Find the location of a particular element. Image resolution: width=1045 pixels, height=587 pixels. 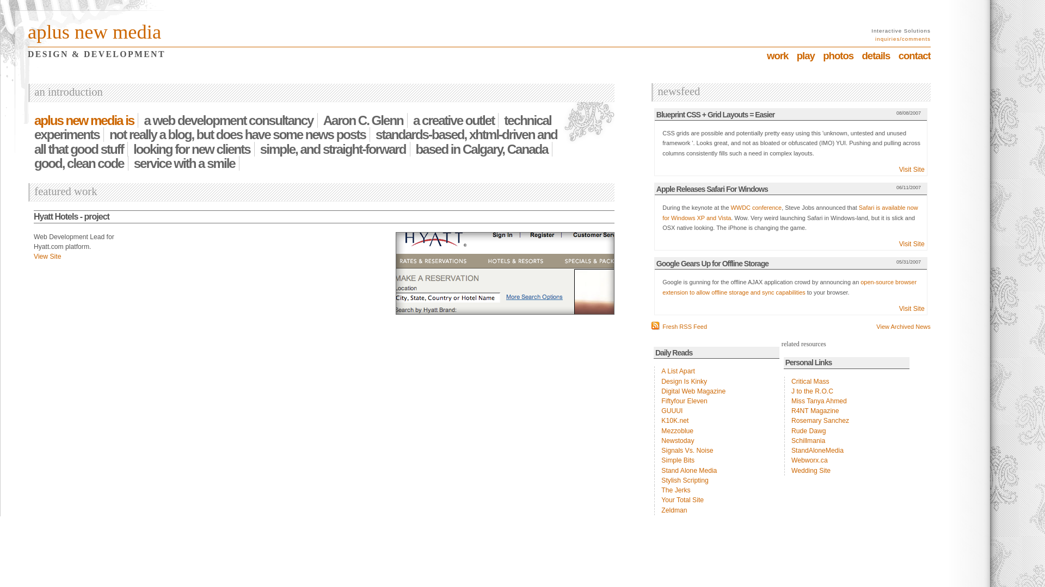

K10K.net is located at coordinates (717, 421).